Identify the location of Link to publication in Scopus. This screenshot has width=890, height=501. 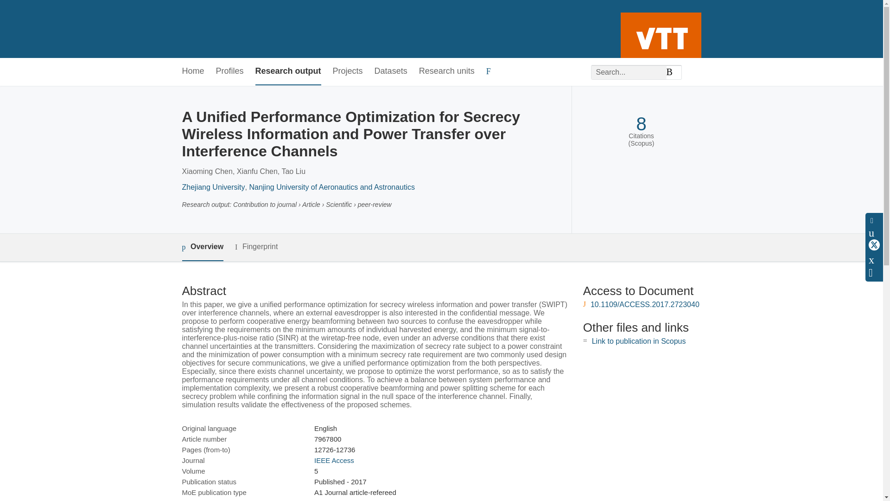
(639, 341).